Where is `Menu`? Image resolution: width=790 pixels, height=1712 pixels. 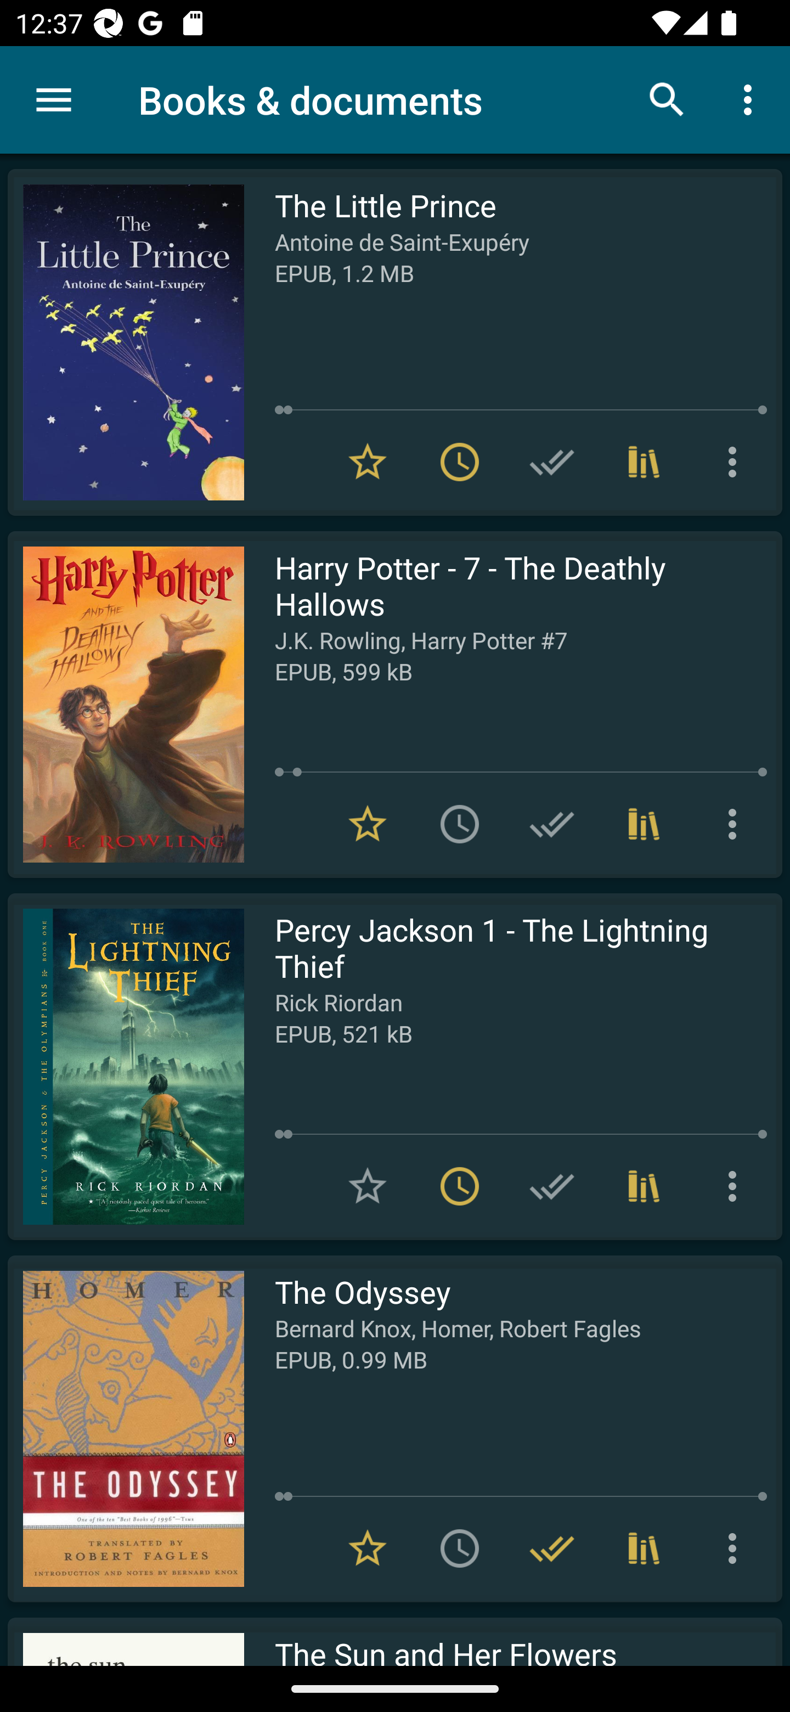 Menu is located at coordinates (54, 100).